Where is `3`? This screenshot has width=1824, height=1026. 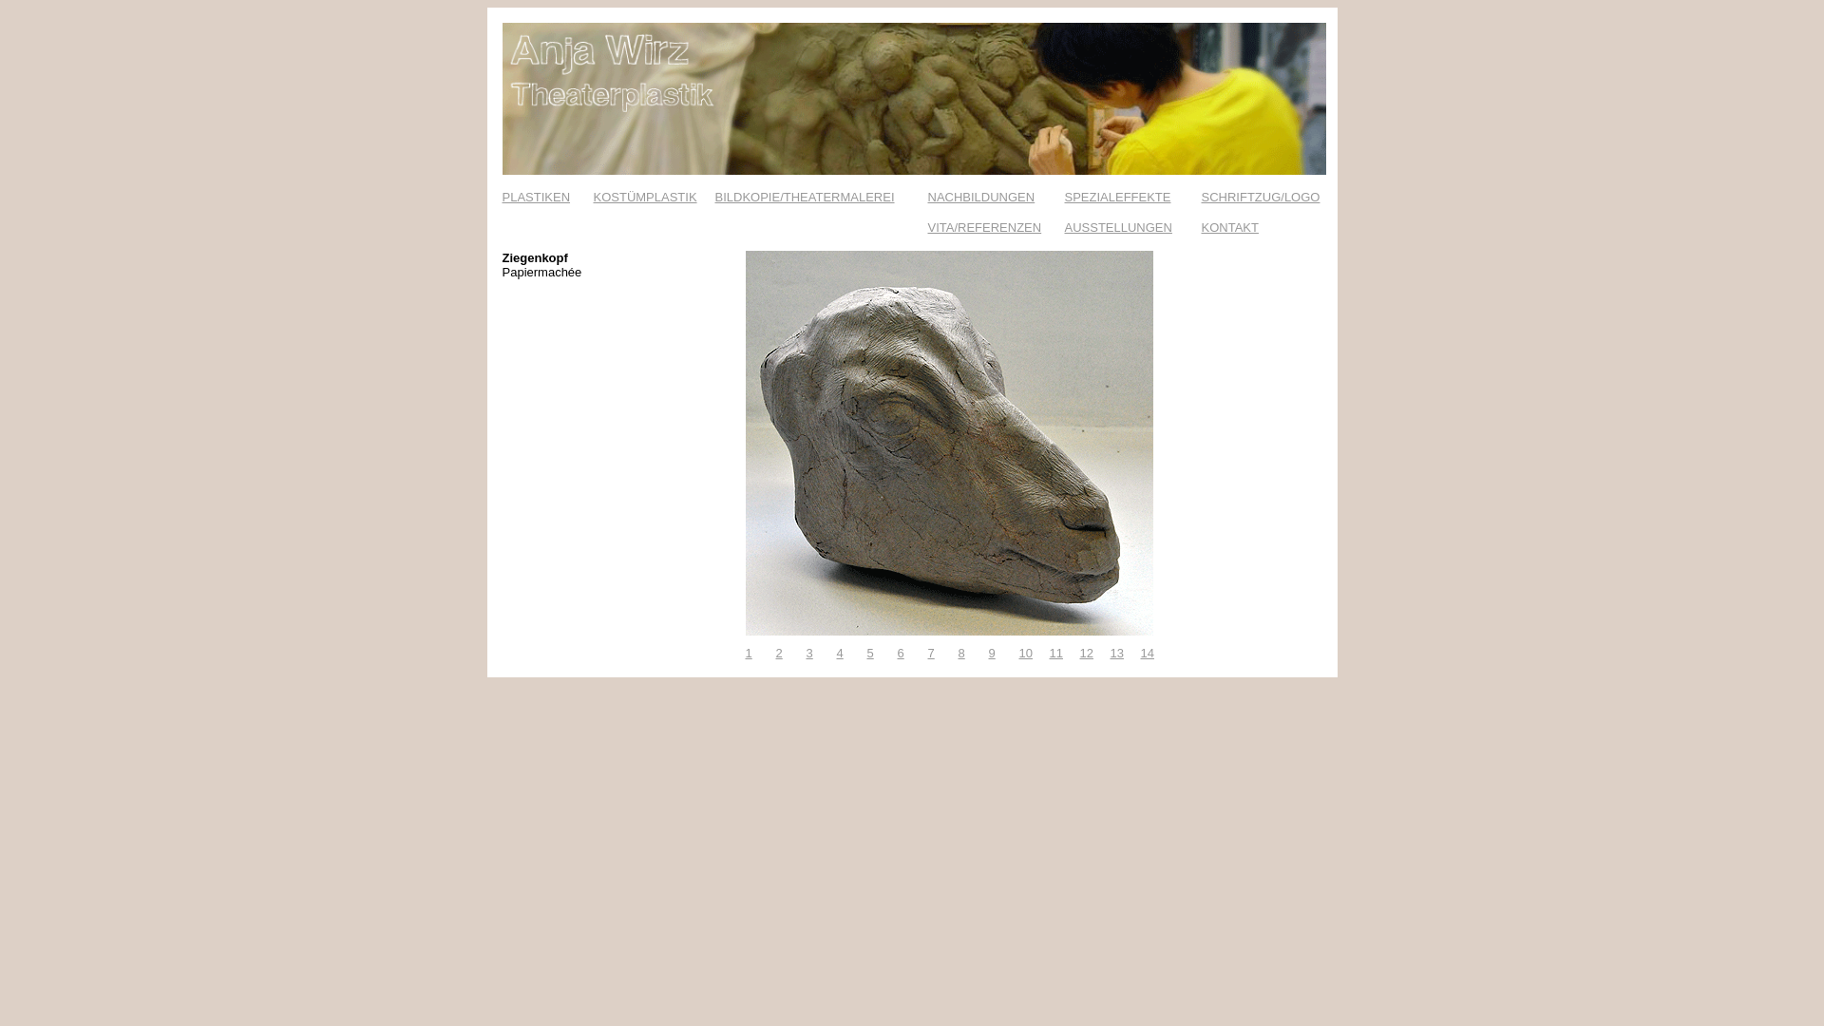
3 is located at coordinates (809, 654).